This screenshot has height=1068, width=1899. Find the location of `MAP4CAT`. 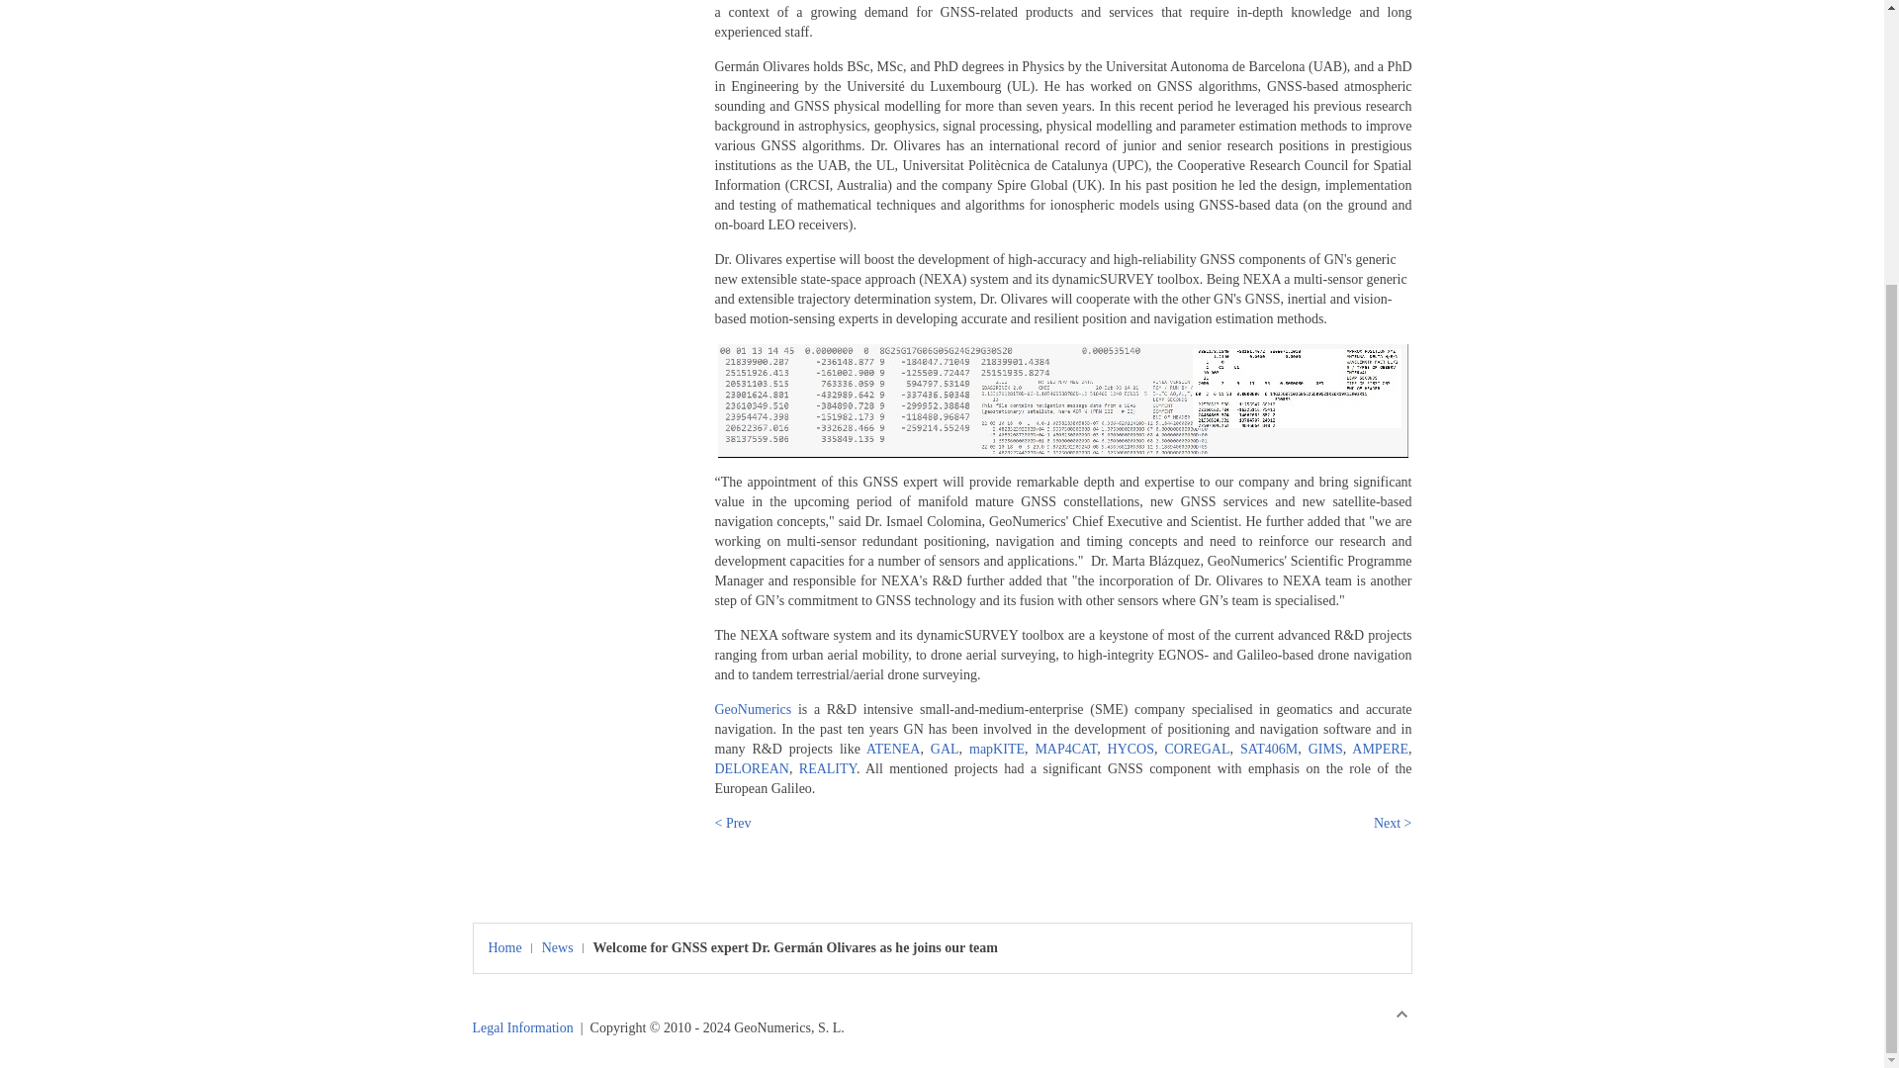

MAP4CAT is located at coordinates (1066, 748).